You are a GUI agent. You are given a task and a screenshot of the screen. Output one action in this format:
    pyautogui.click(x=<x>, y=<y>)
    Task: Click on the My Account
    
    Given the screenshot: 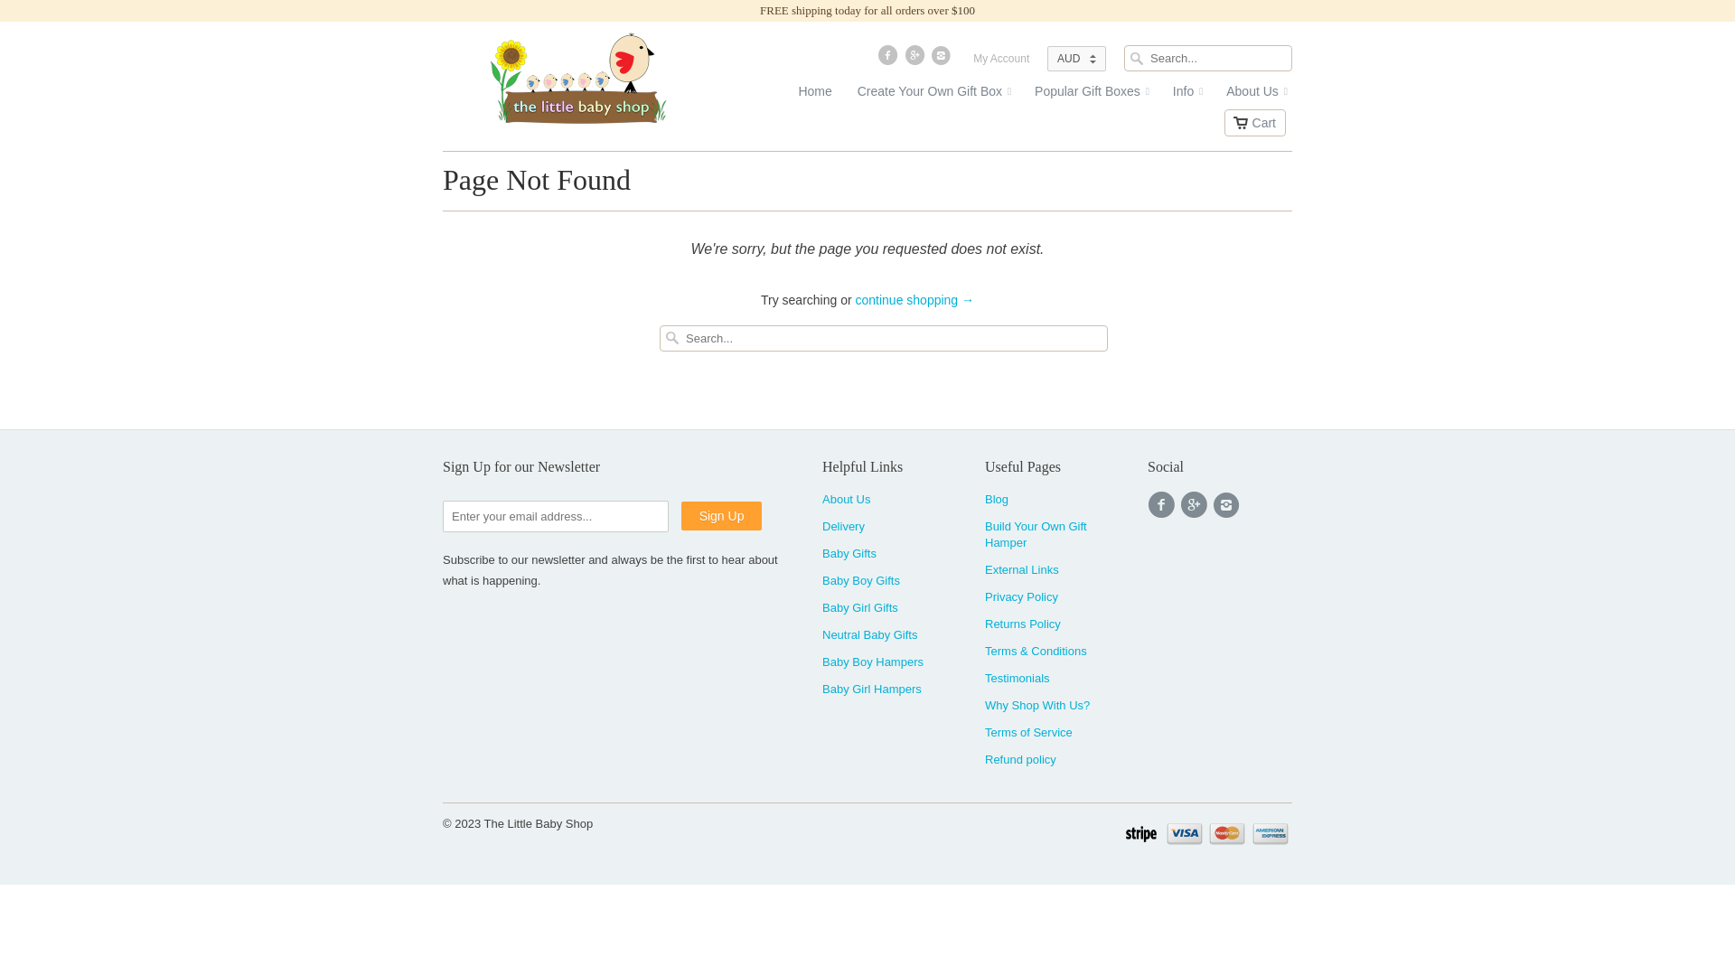 What is the action you would take?
    pyautogui.click(x=1001, y=63)
    